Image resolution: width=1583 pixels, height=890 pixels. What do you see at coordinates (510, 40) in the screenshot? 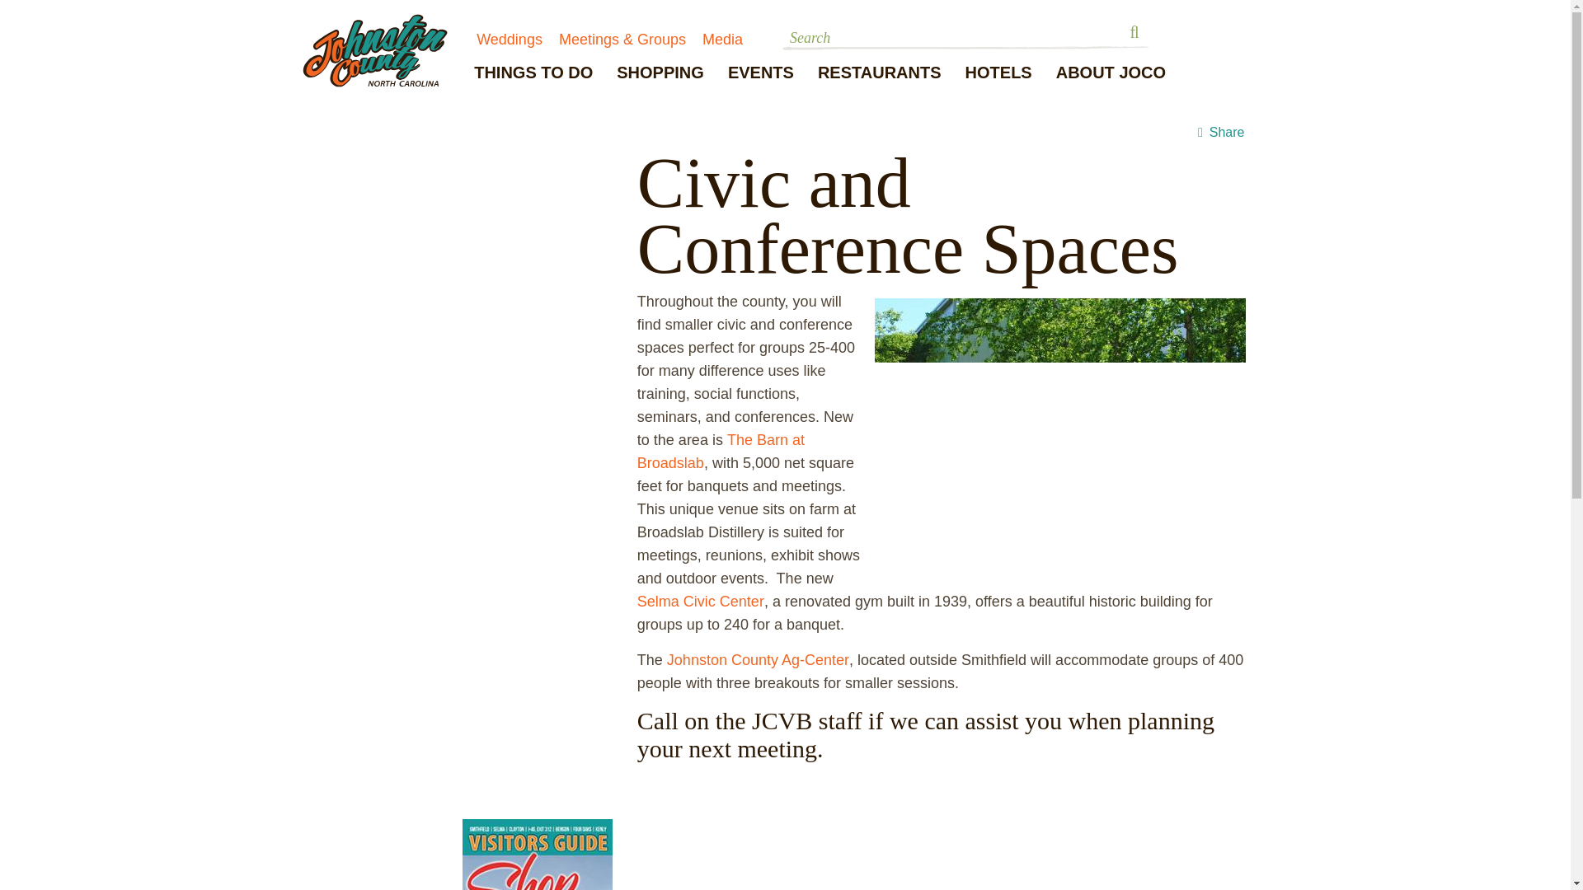
I see `Weddings` at bounding box center [510, 40].